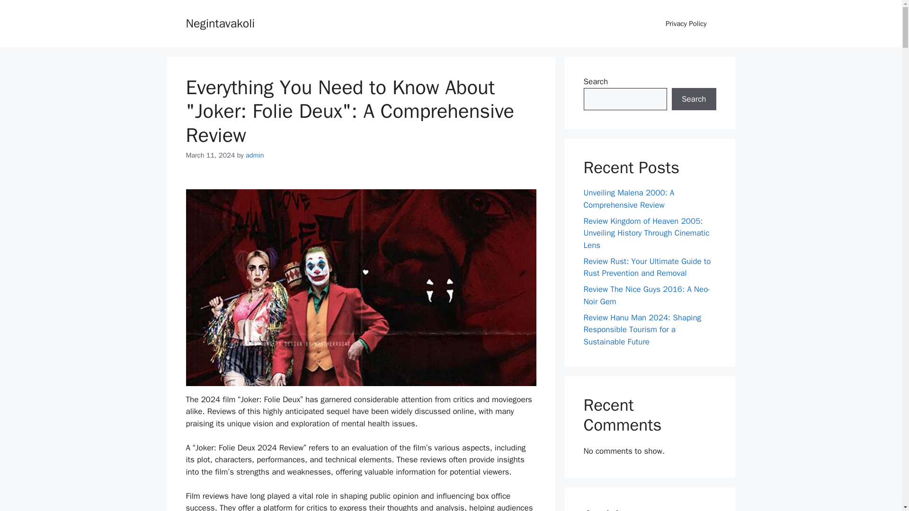 The width and height of the screenshot is (909, 511). What do you see at coordinates (686, 24) in the screenshot?
I see `Privacy Policy` at bounding box center [686, 24].